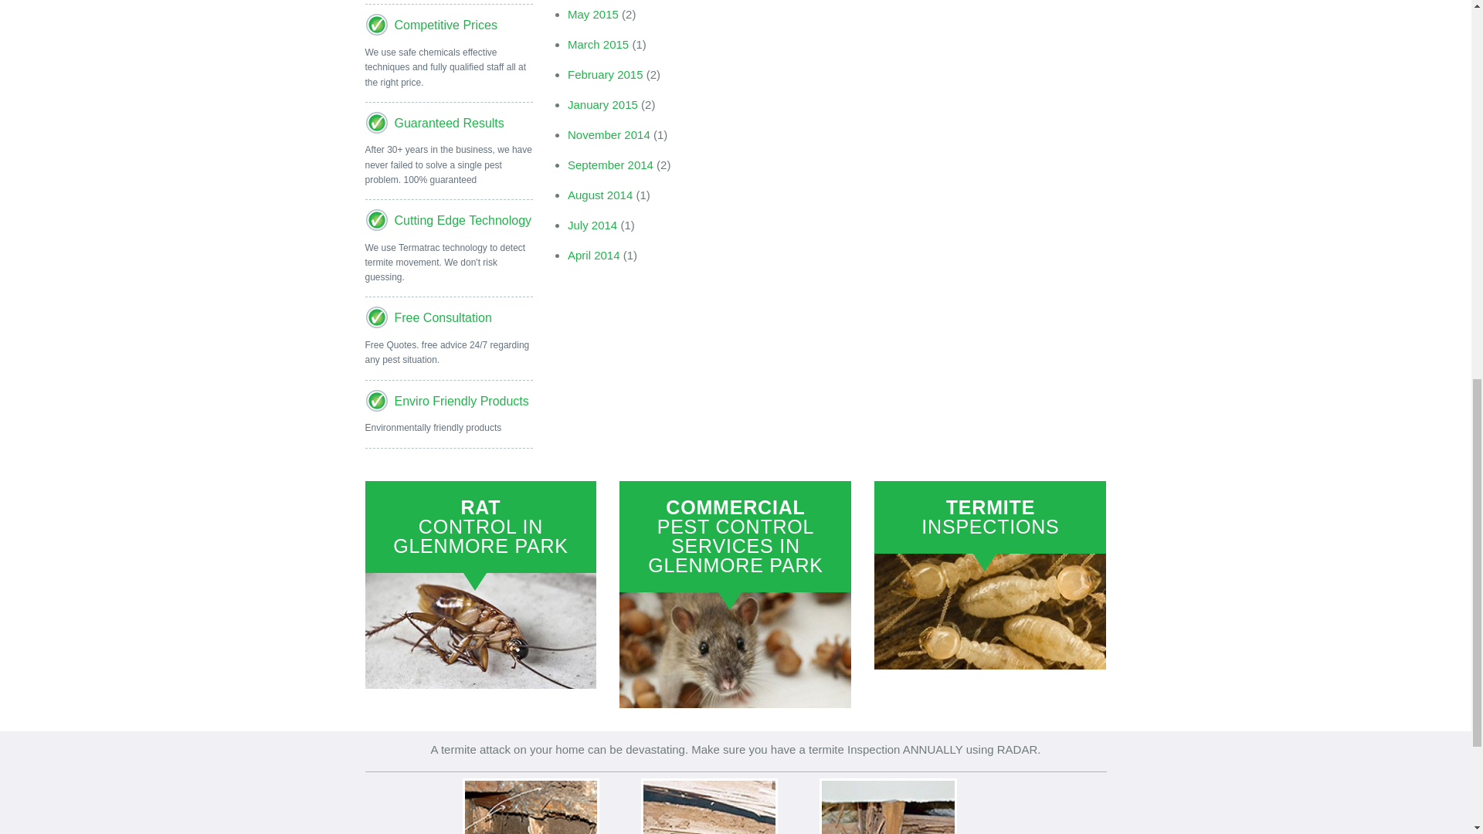 The image size is (1483, 834). What do you see at coordinates (606, 74) in the screenshot?
I see `February 2015` at bounding box center [606, 74].